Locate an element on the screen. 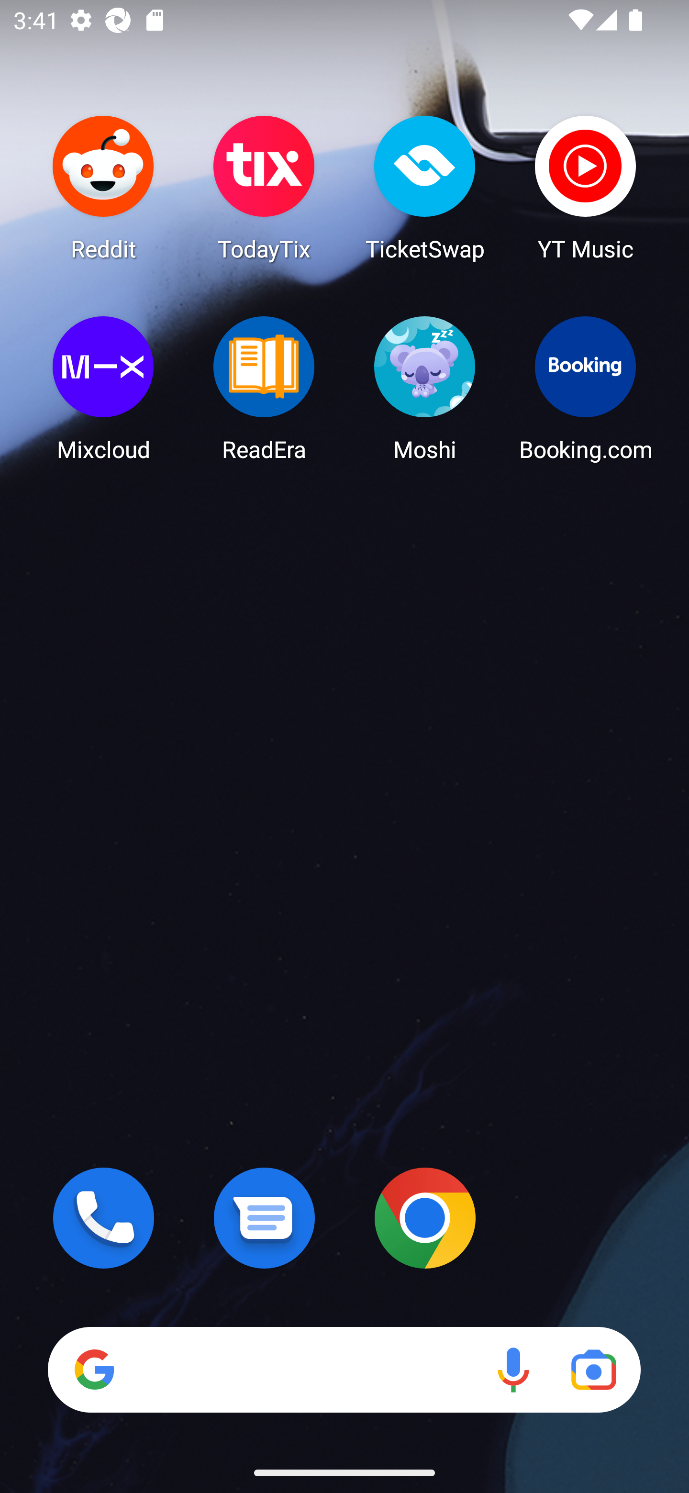 This screenshot has width=689, height=1493. Messages is located at coordinates (264, 1218).